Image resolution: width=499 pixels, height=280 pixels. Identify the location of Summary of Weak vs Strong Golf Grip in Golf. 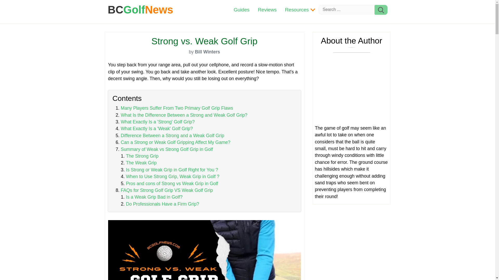
(167, 149).